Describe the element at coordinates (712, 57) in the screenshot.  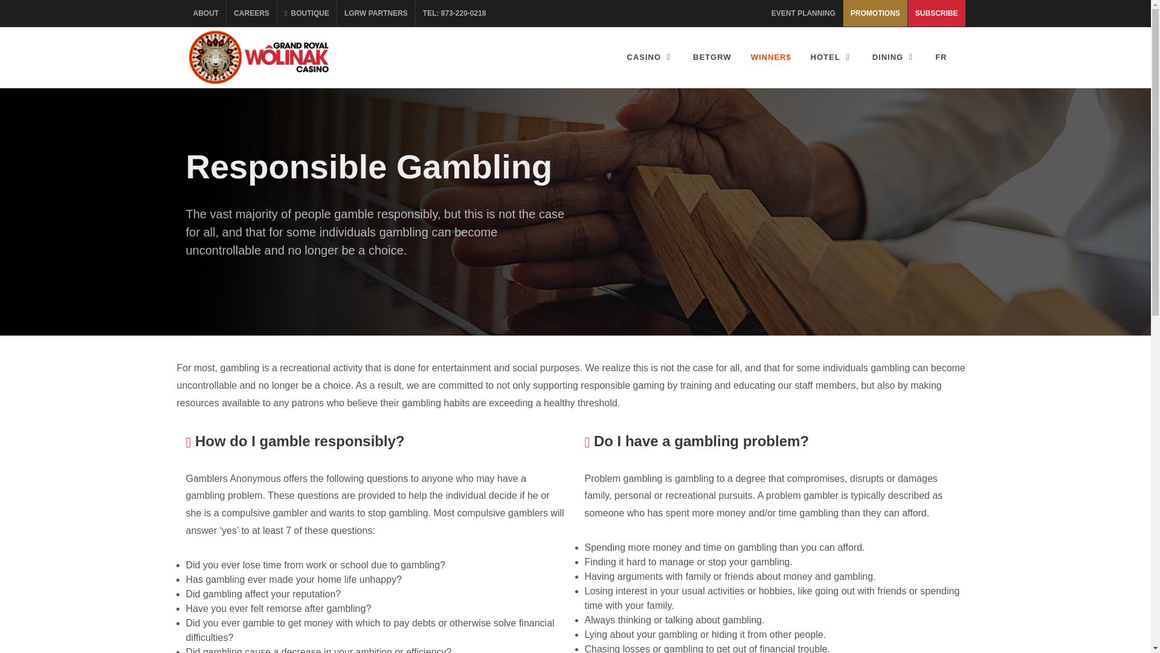
I see `BETGRW` at that location.